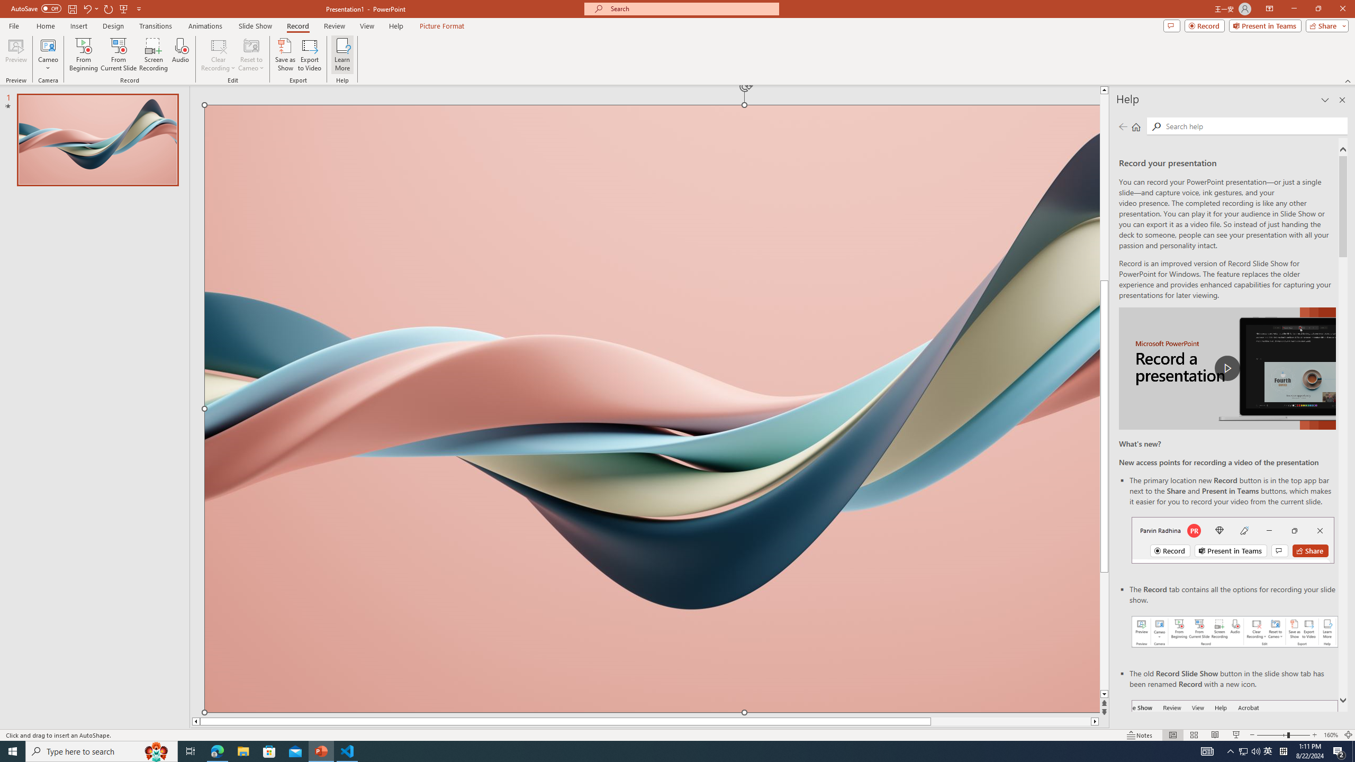 The width and height of the screenshot is (1355, 762). What do you see at coordinates (1123, 126) in the screenshot?
I see `Previous page` at bounding box center [1123, 126].